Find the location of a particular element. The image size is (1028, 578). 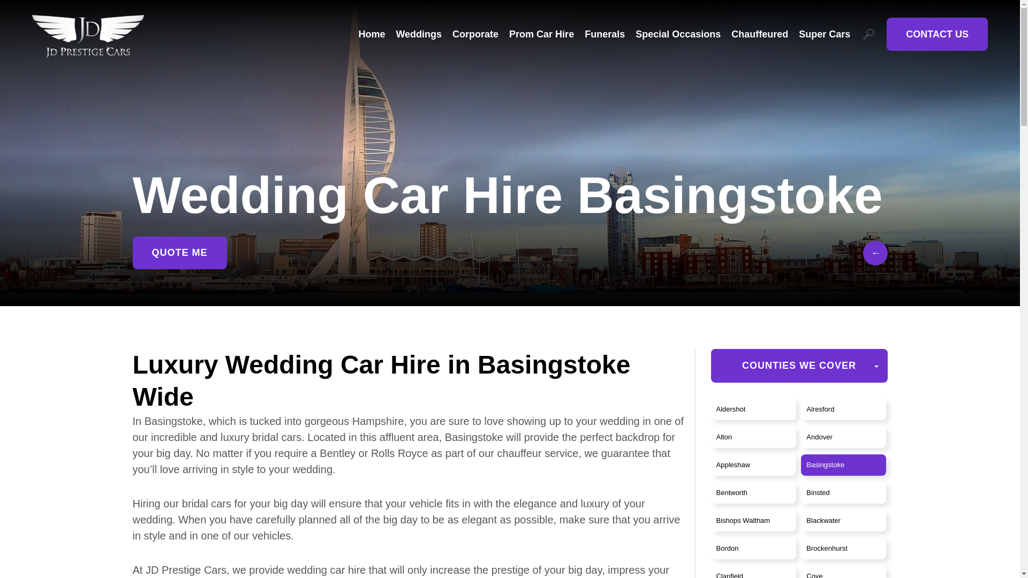

Super Cars is located at coordinates (824, 34).